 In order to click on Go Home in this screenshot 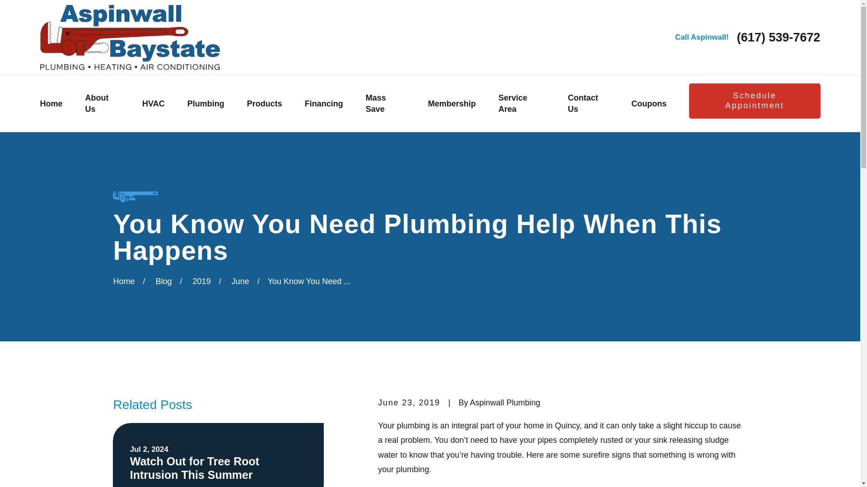, I will do `click(123, 281)`.